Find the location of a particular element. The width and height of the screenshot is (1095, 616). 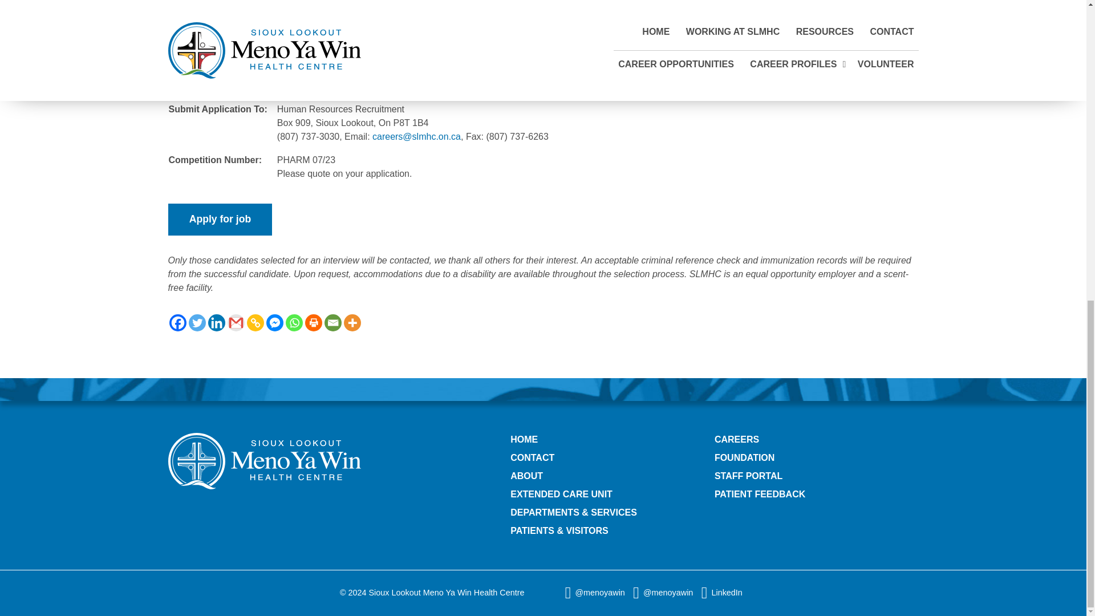

Linkedin is located at coordinates (216, 323).